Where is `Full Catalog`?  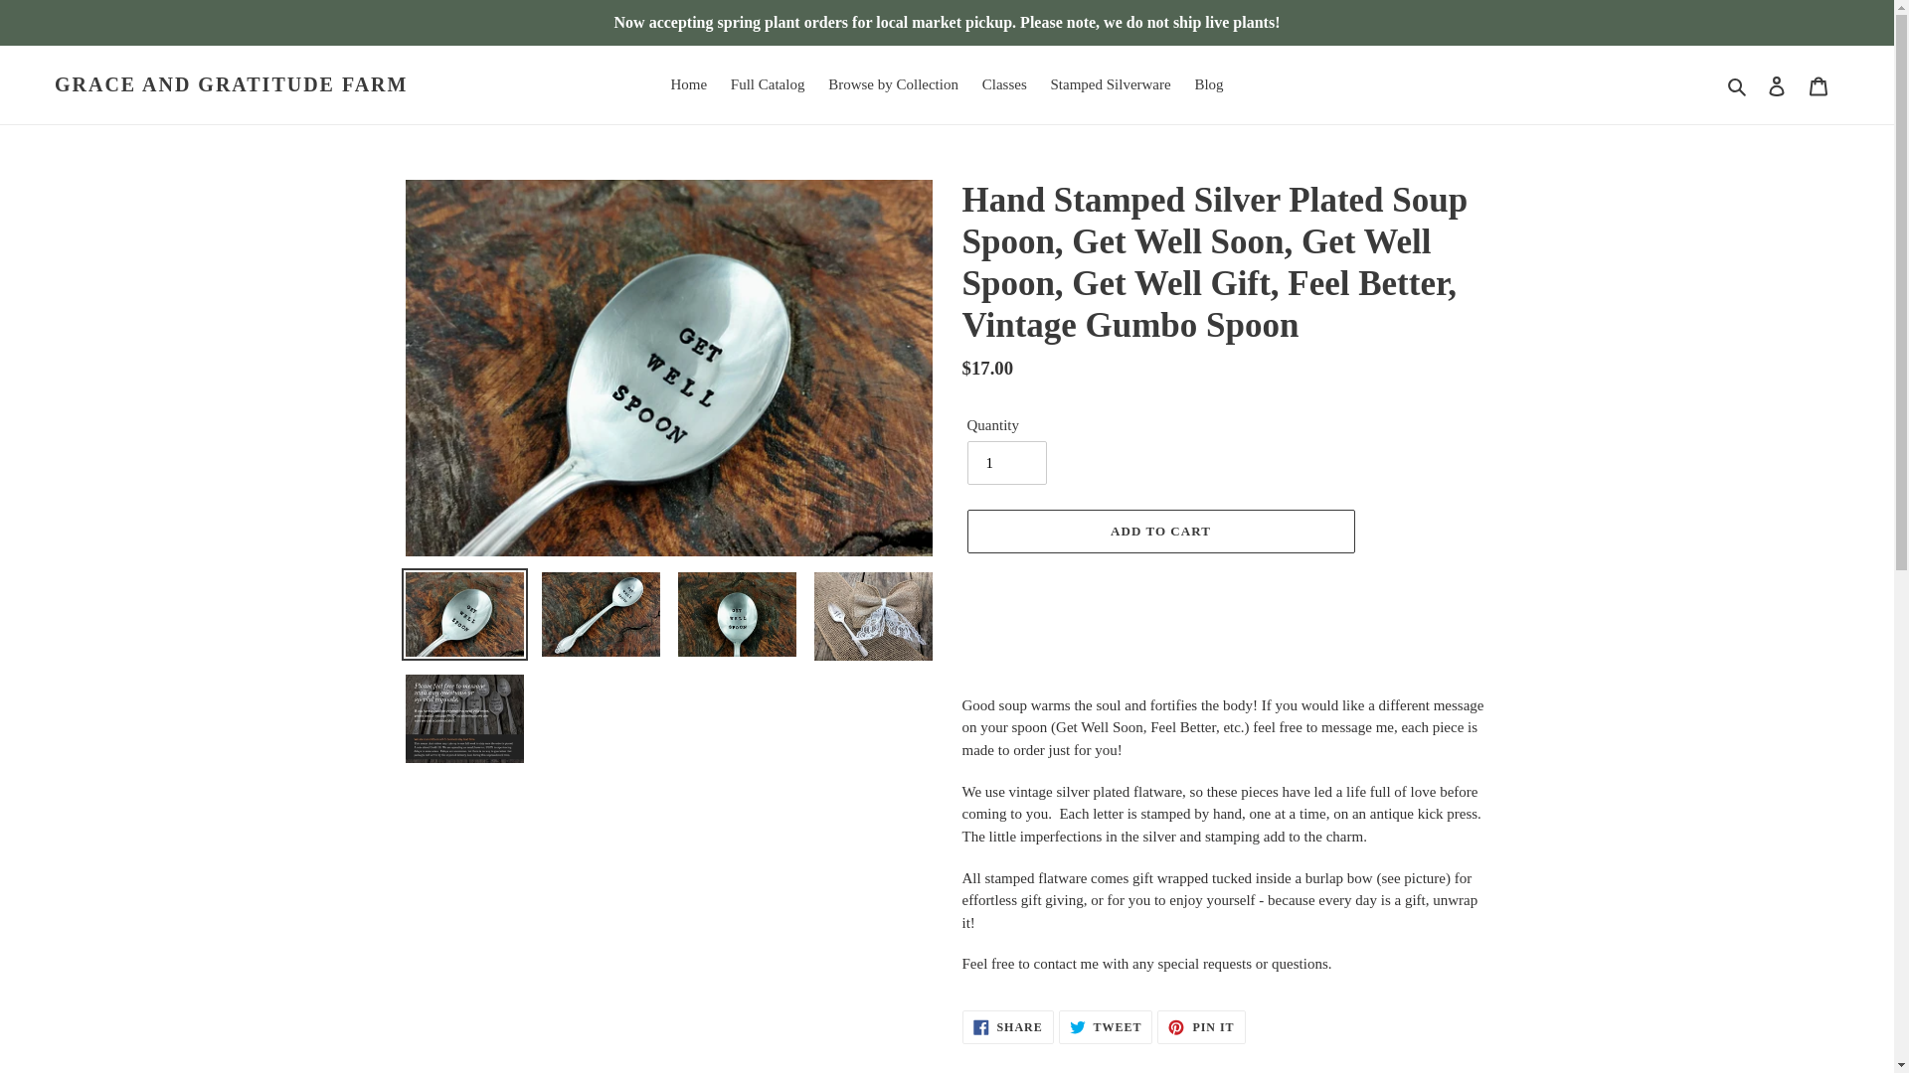
Full Catalog is located at coordinates (1777, 83).